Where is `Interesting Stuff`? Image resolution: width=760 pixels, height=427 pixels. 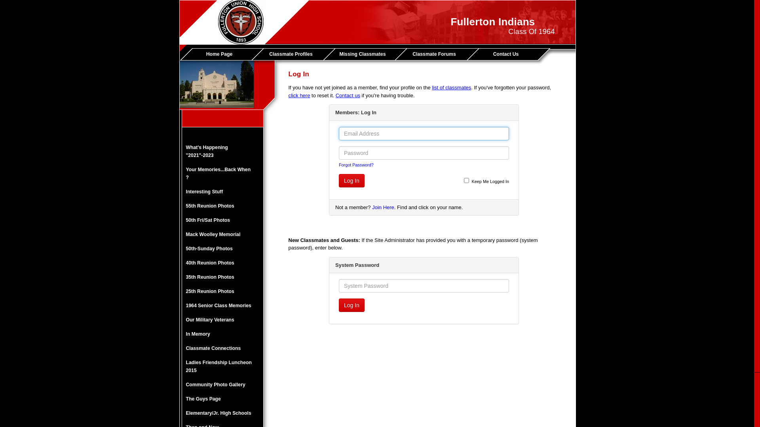
Interesting Stuff is located at coordinates (222, 192).